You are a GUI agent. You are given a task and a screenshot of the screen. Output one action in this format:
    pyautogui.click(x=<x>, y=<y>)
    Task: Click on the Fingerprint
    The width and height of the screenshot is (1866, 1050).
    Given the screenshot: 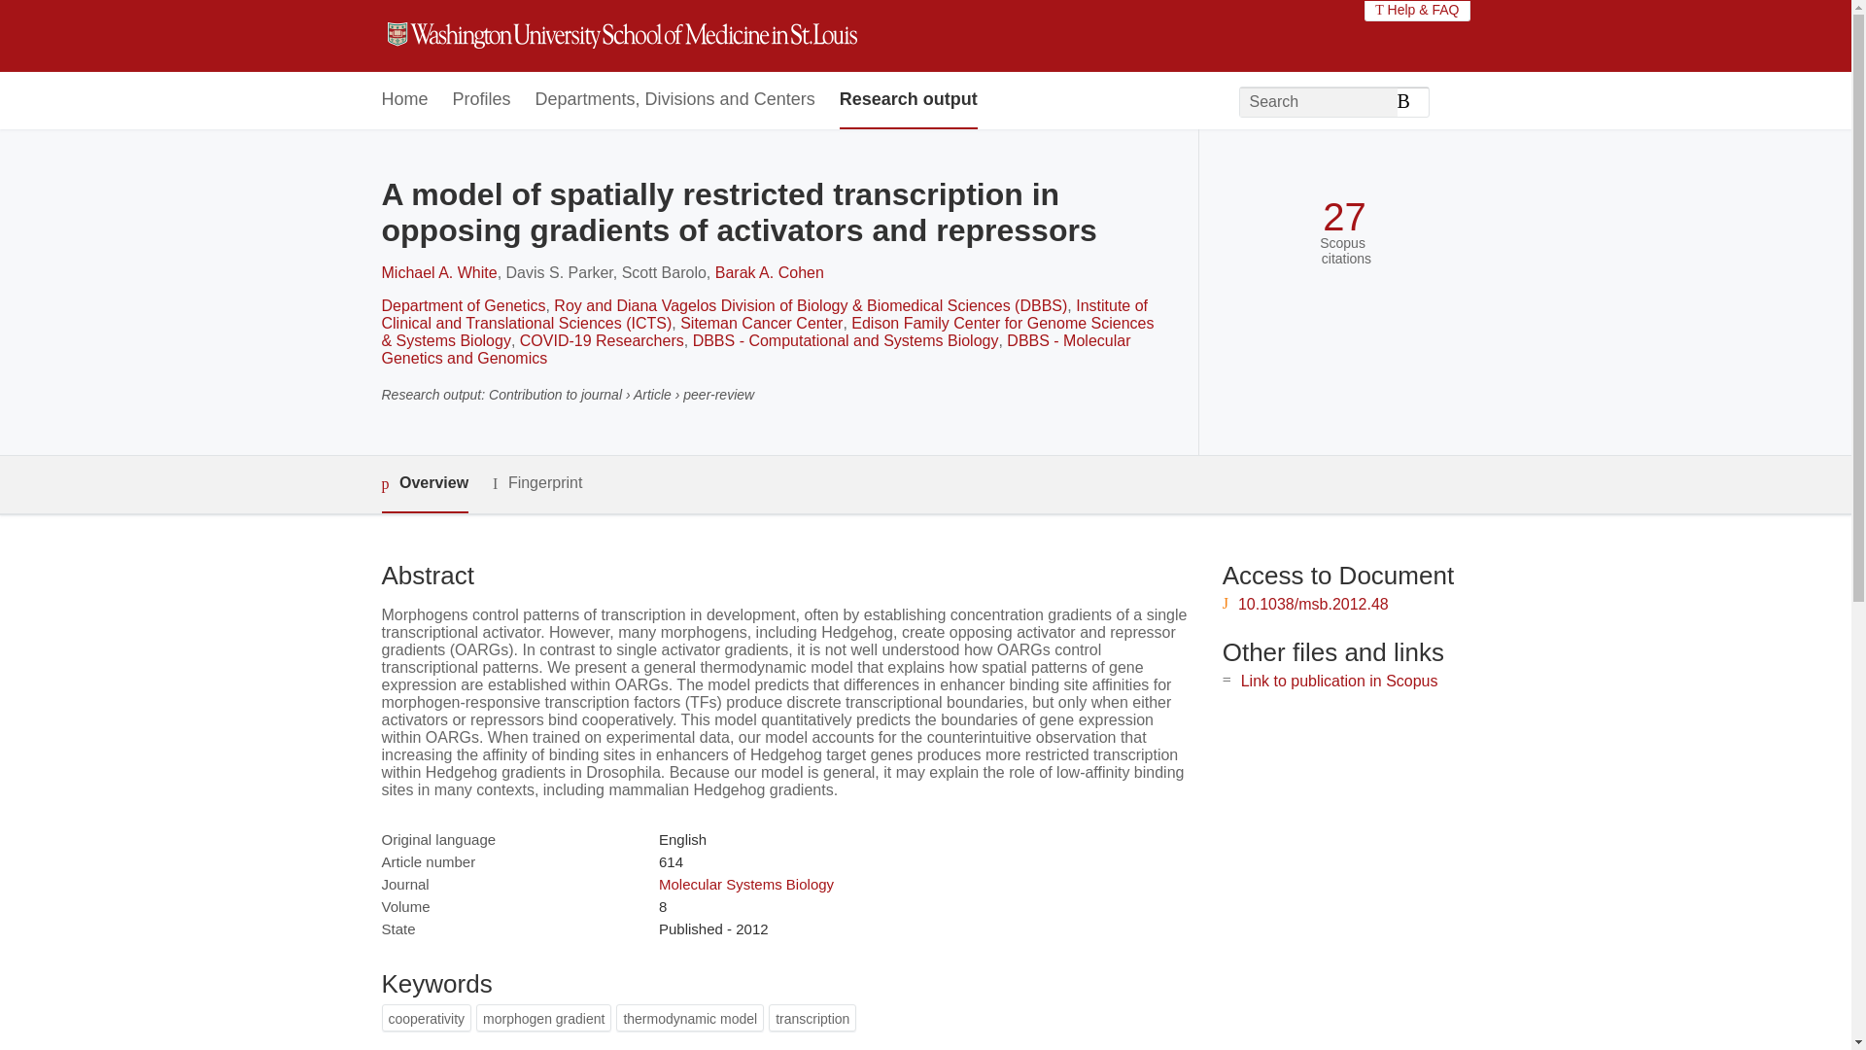 What is the action you would take?
    pyautogui.click(x=536, y=482)
    